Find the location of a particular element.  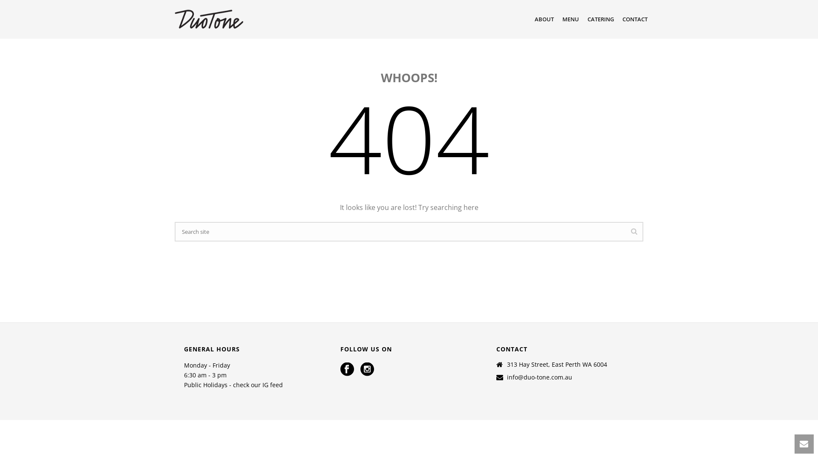

CATERING is located at coordinates (601, 20).